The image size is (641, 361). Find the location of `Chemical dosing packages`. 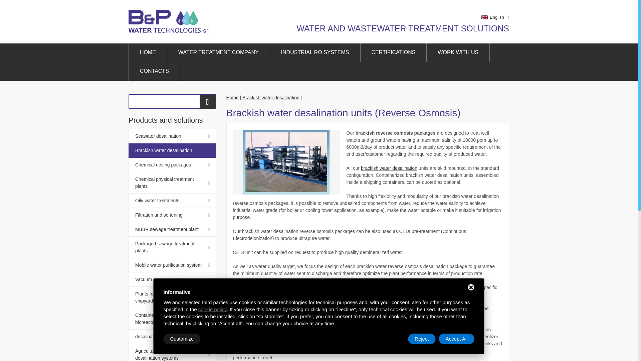

Chemical dosing packages is located at coordinates (172, 165).